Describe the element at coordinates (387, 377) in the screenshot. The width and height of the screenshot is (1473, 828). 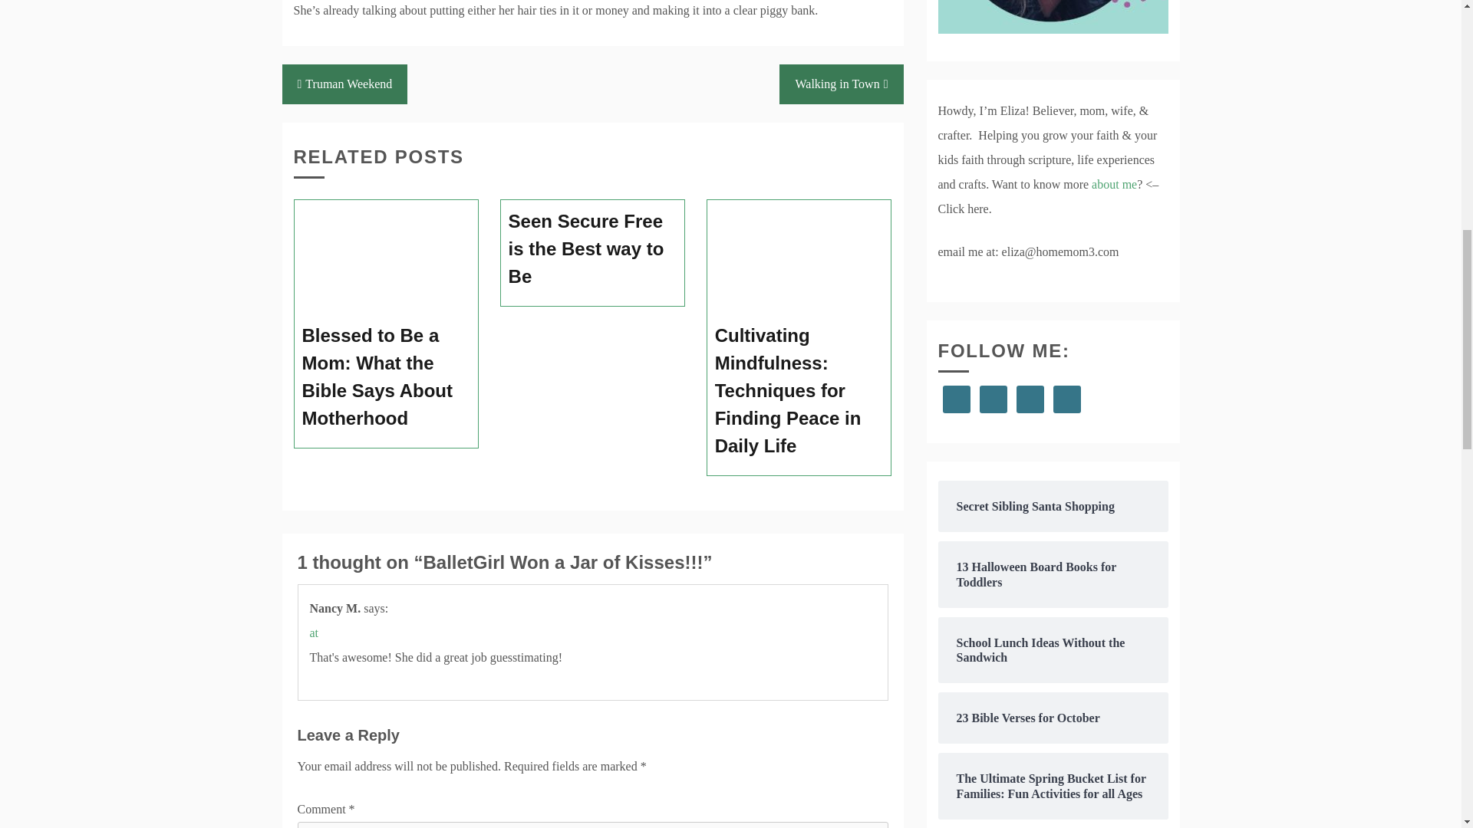
I see `Blessed to Be a Mom: What the Bible Says About Motherhood` at that location.